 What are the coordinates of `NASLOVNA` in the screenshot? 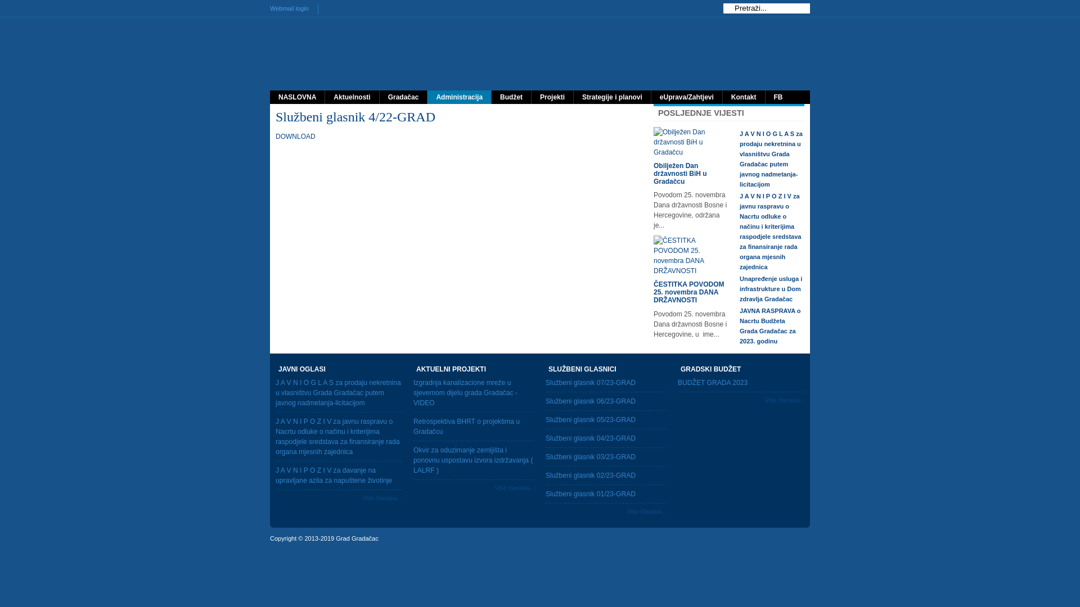 It's located at (297, 97).